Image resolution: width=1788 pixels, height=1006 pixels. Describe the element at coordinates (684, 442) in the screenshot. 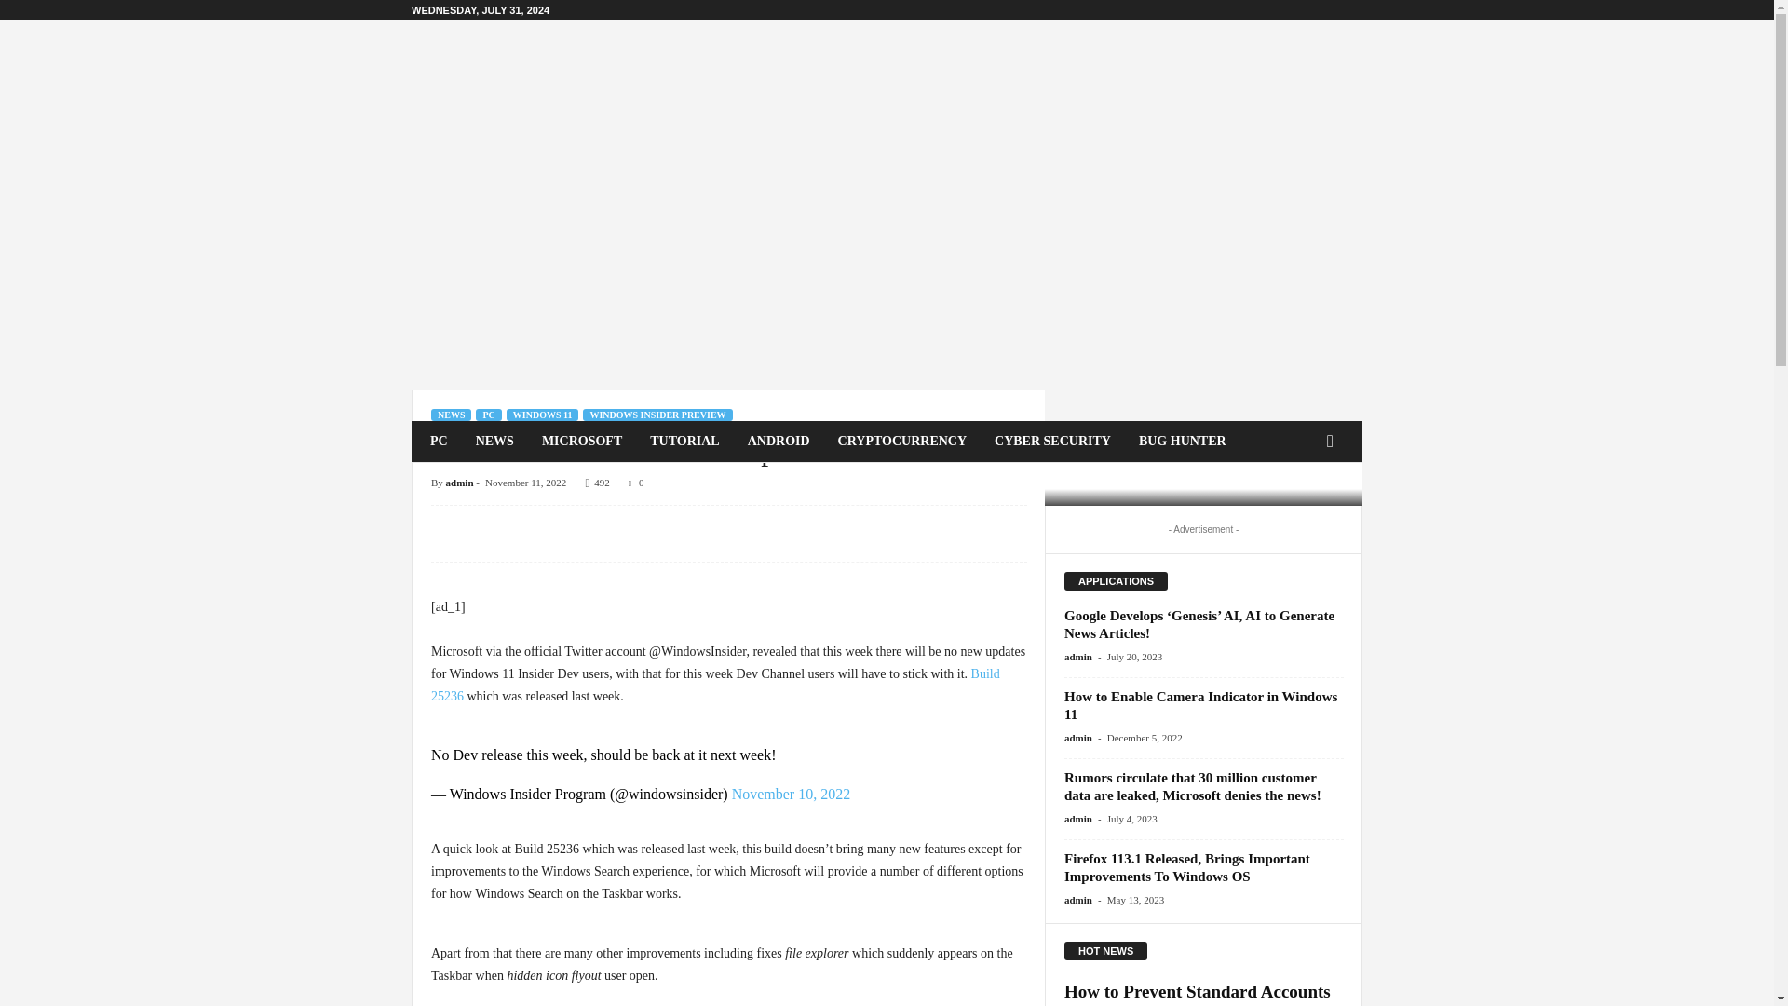

I see `TUTORIAL` at that location.